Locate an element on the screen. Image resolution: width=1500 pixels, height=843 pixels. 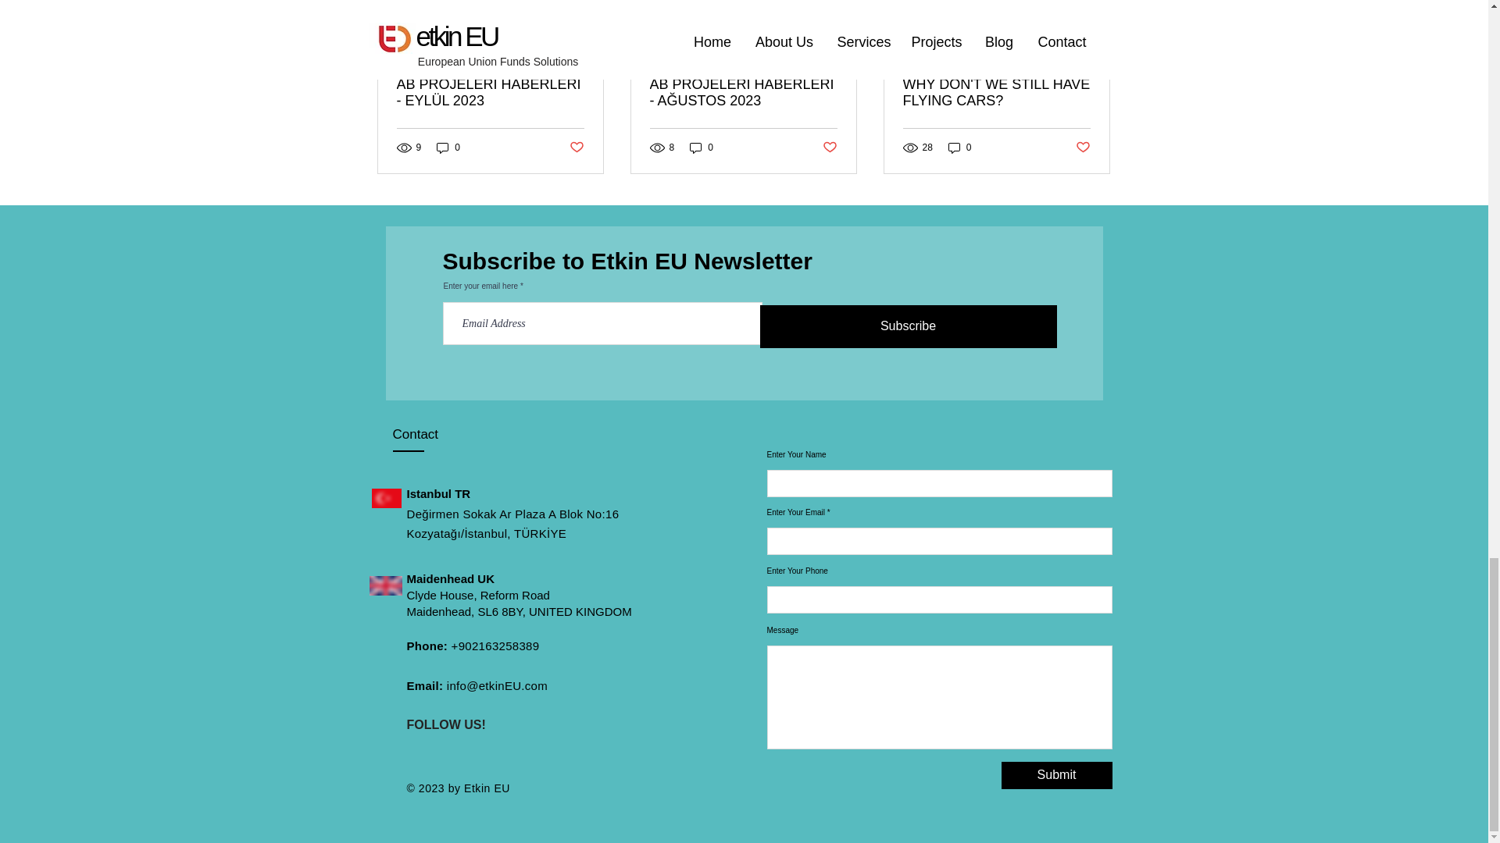
FOLLOW US! is located at coordinates (445, 724).